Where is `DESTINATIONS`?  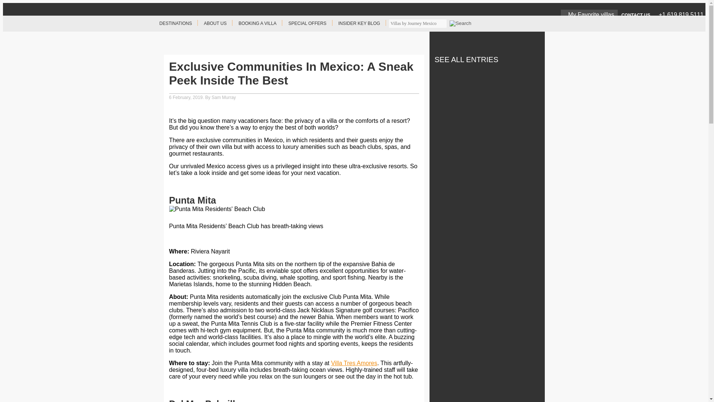 DESTINATIONS is located at coordinates (176, 24).